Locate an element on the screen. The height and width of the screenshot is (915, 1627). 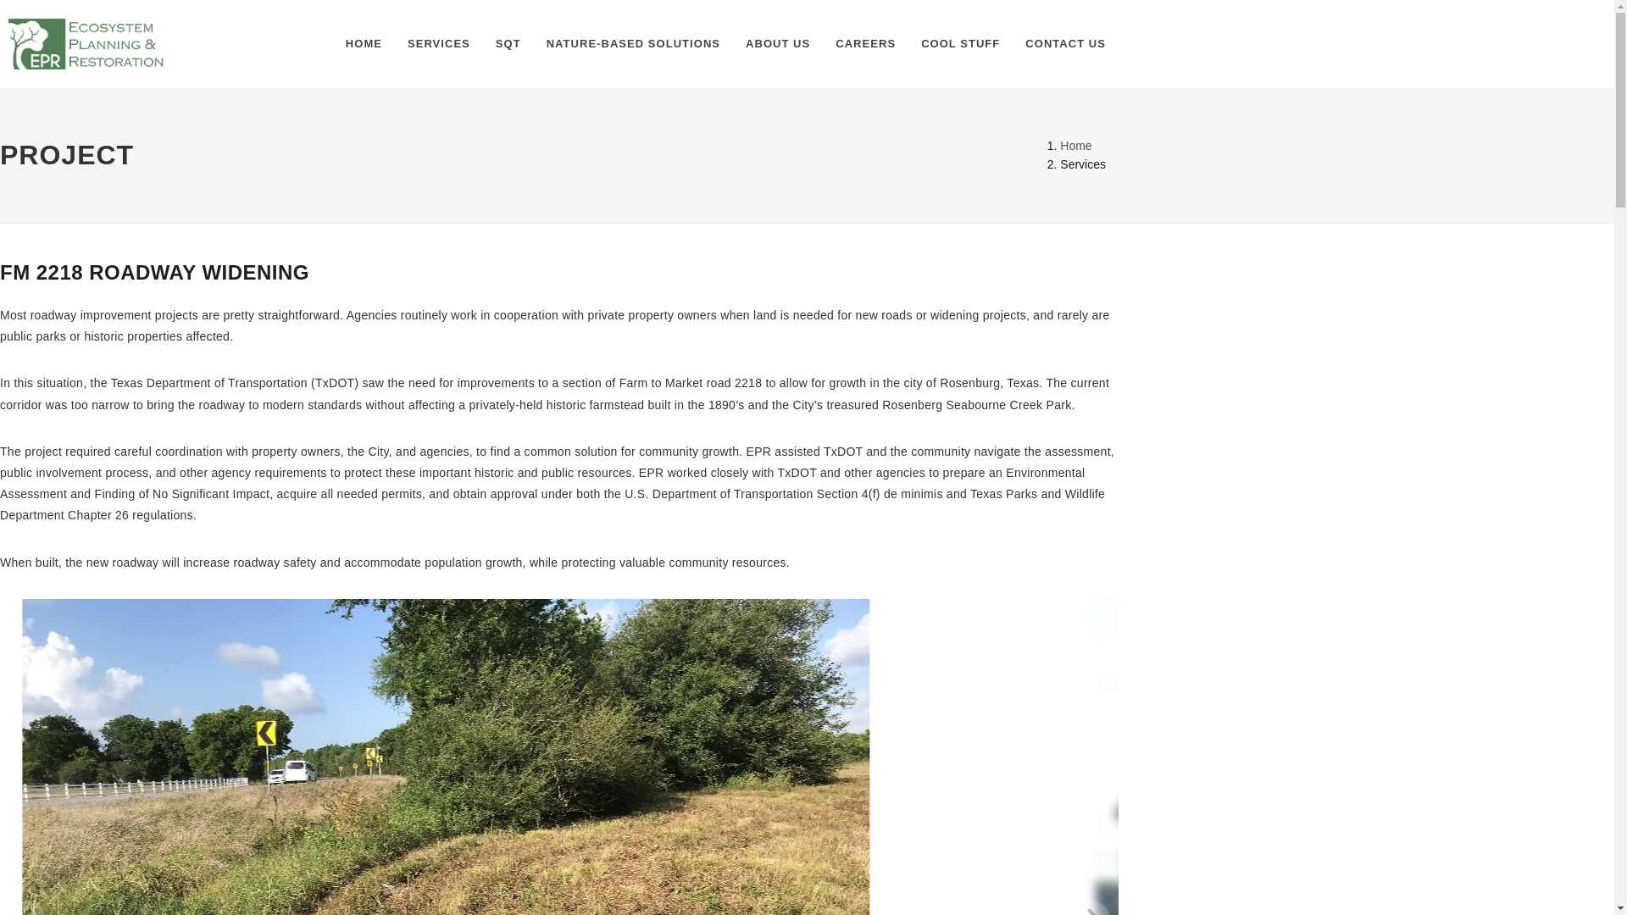
CAREERS is located at coordinates (865, 44).